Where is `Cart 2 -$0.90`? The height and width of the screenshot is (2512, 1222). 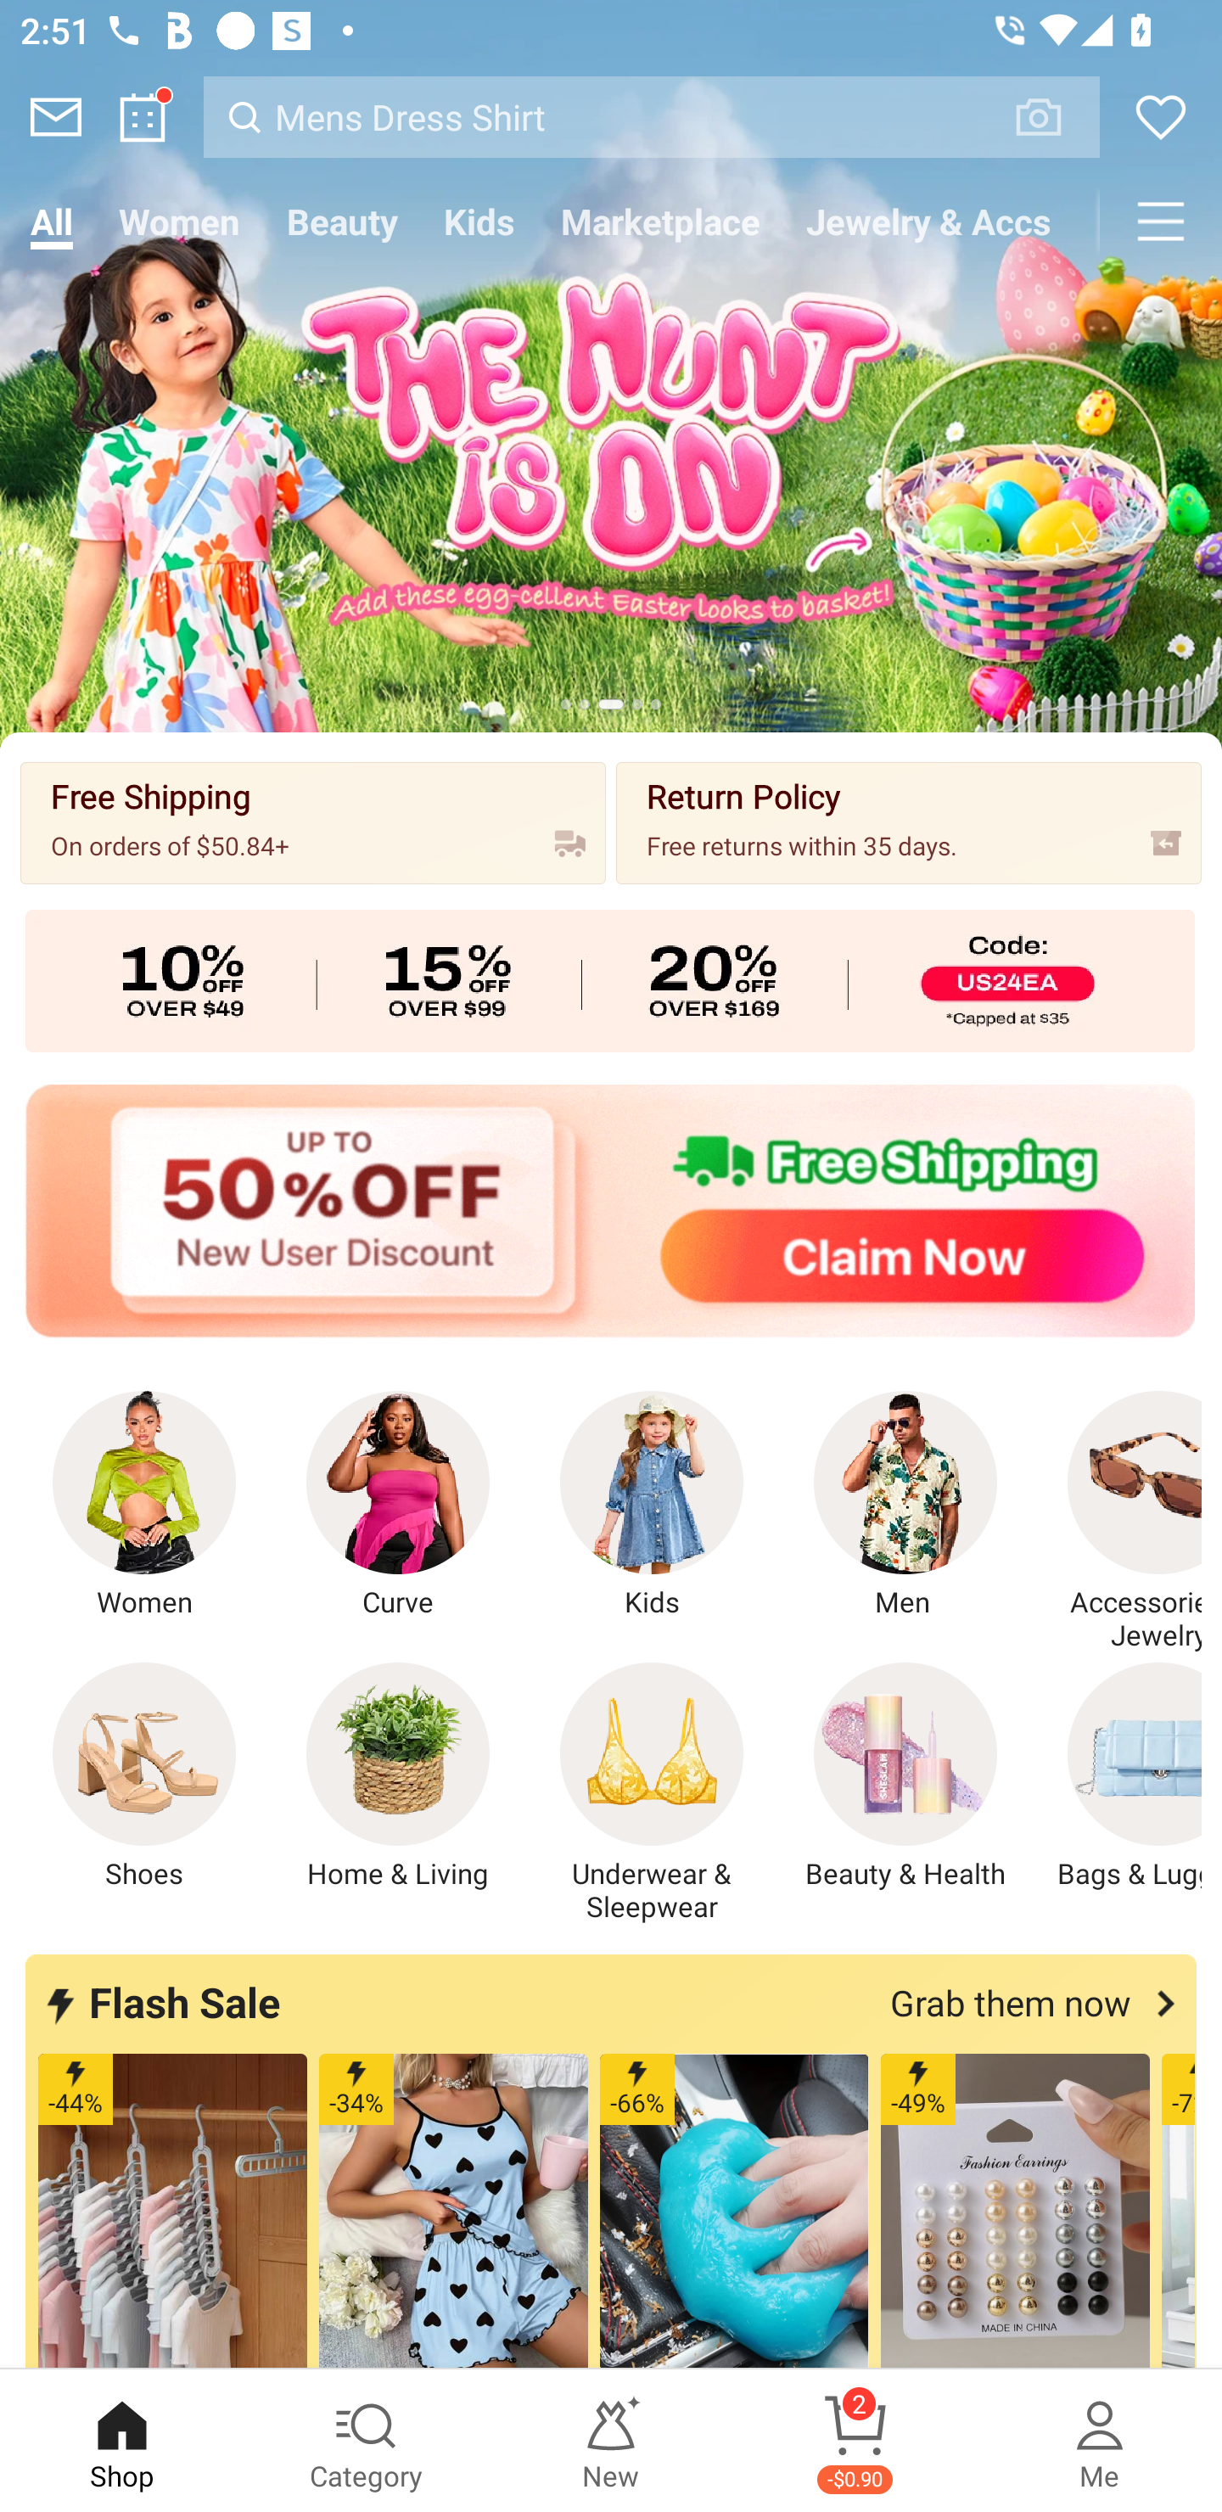 Cart 2 -$0.90 is located at coordinates (855, 2441).